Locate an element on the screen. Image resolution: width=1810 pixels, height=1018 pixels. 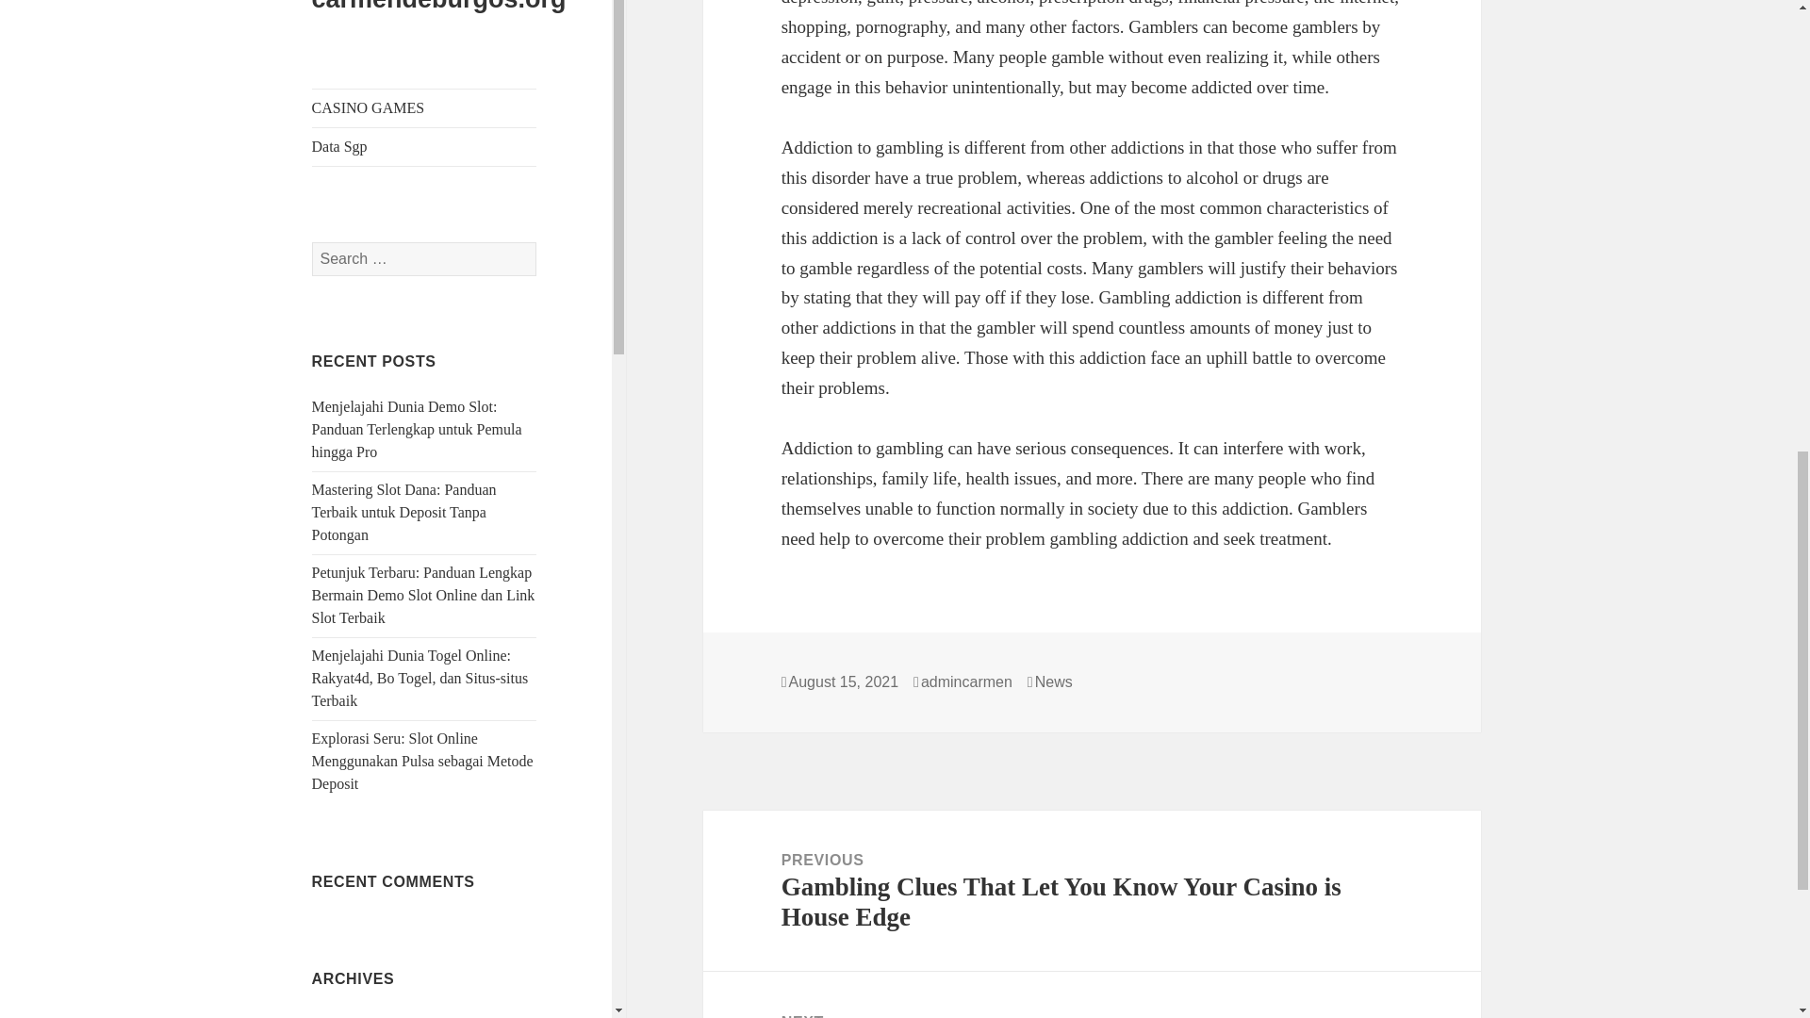
November 2022 is located at coordinates (360, 851).